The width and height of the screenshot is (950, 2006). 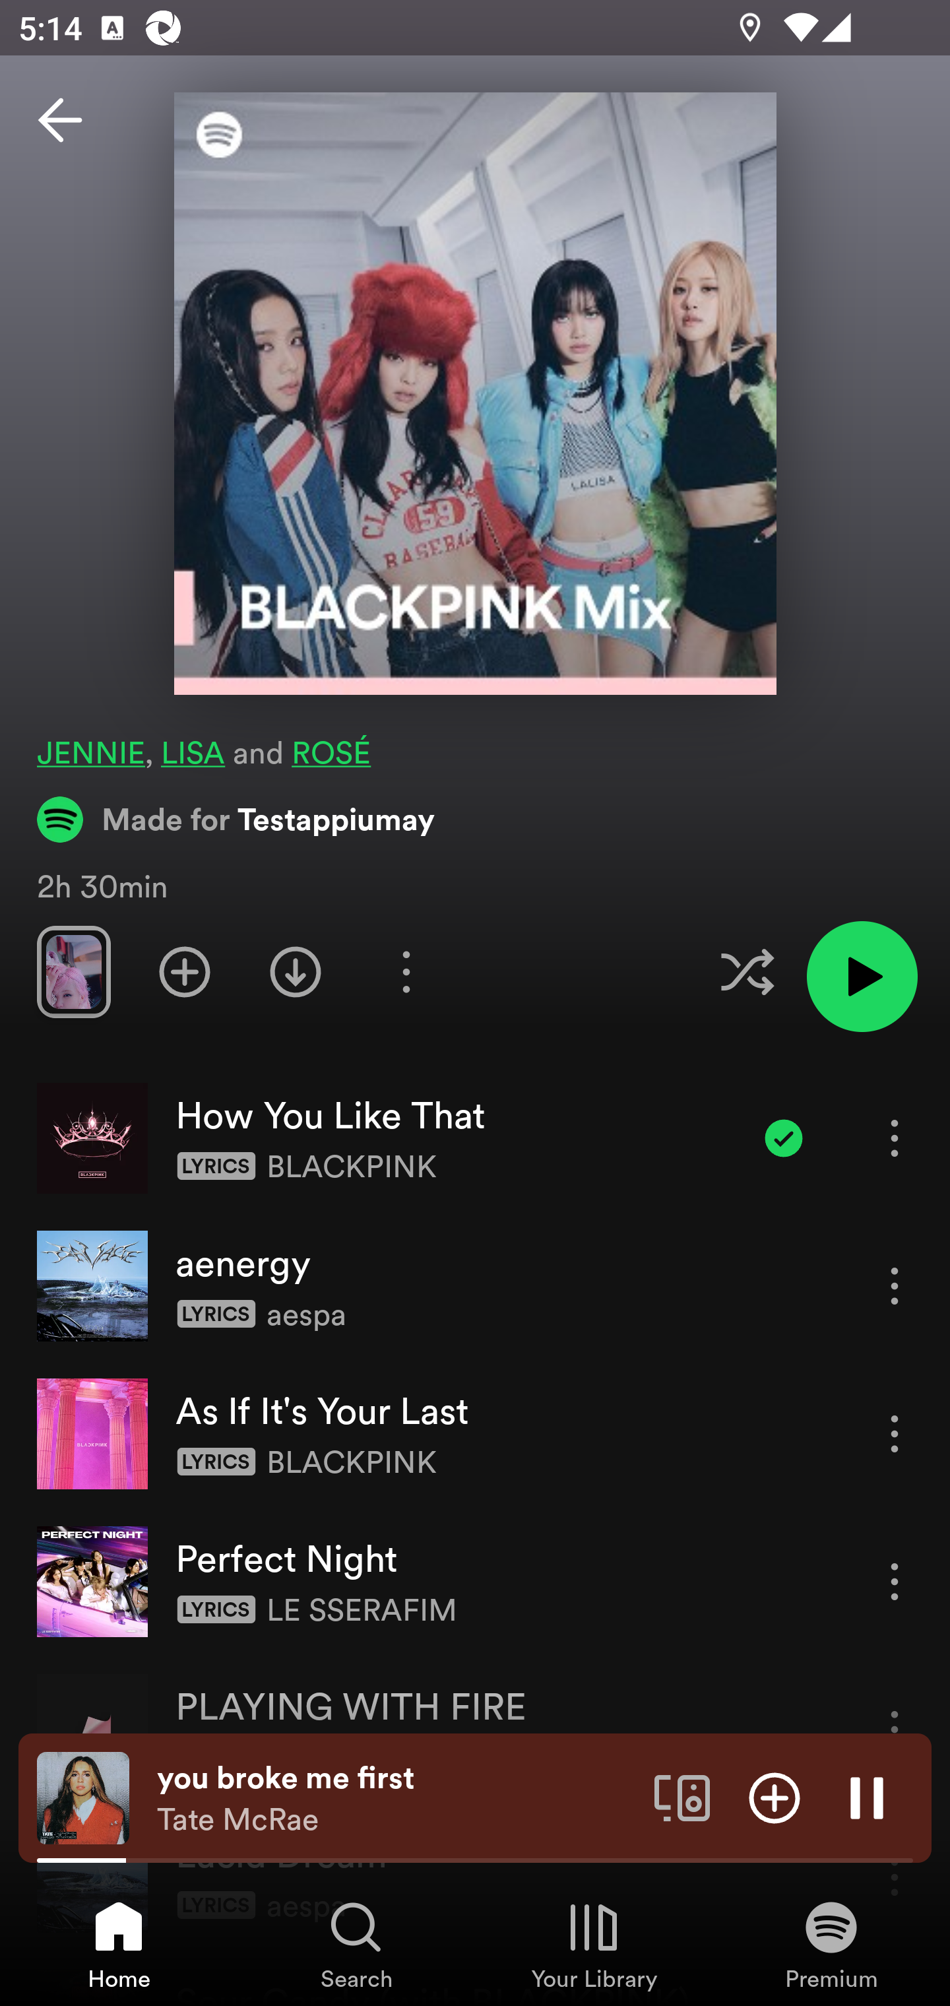 I want to click on Enable shuffle for this playlist, so click(x=747, y=971).